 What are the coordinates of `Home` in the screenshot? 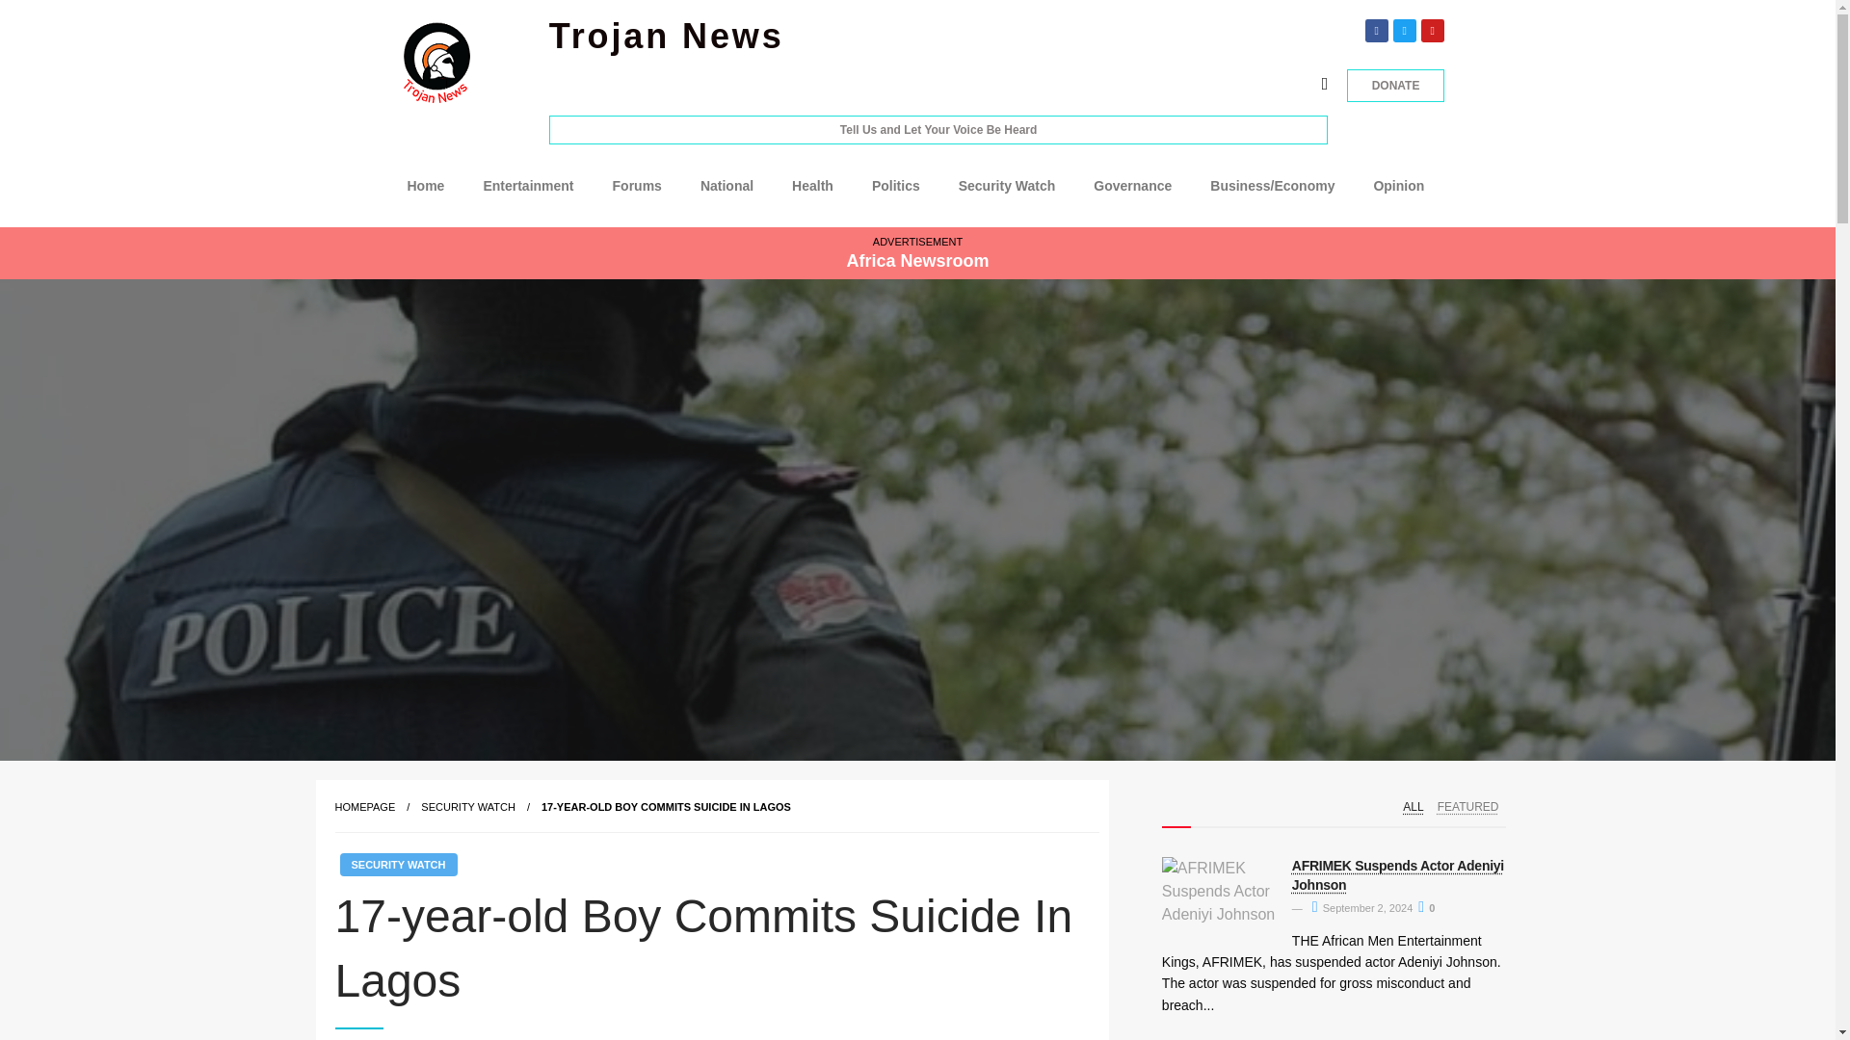 It's located at (425, 185).